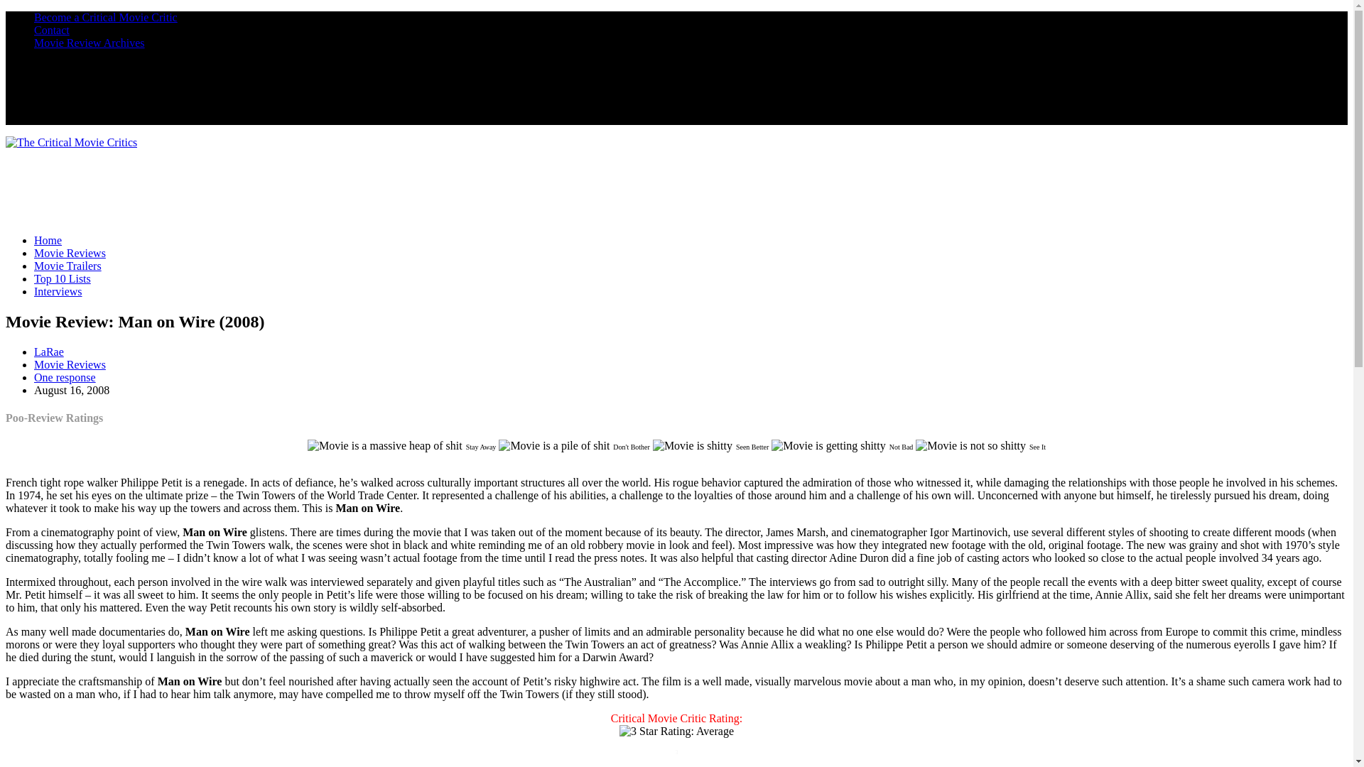  Describe the element at coordinates (63, 278) in the screenshot. I see `Latest Top 10 Lists` at that location.